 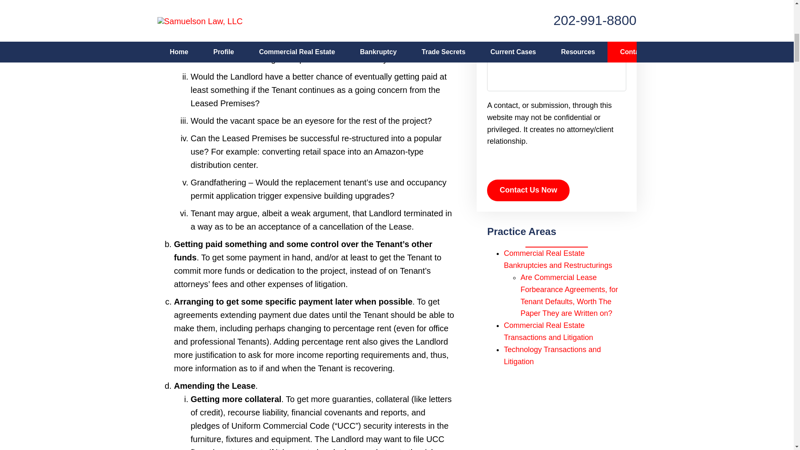 I want to click on Commercial Real Estate Transactions and Litigation, so click(x=548, y=331).